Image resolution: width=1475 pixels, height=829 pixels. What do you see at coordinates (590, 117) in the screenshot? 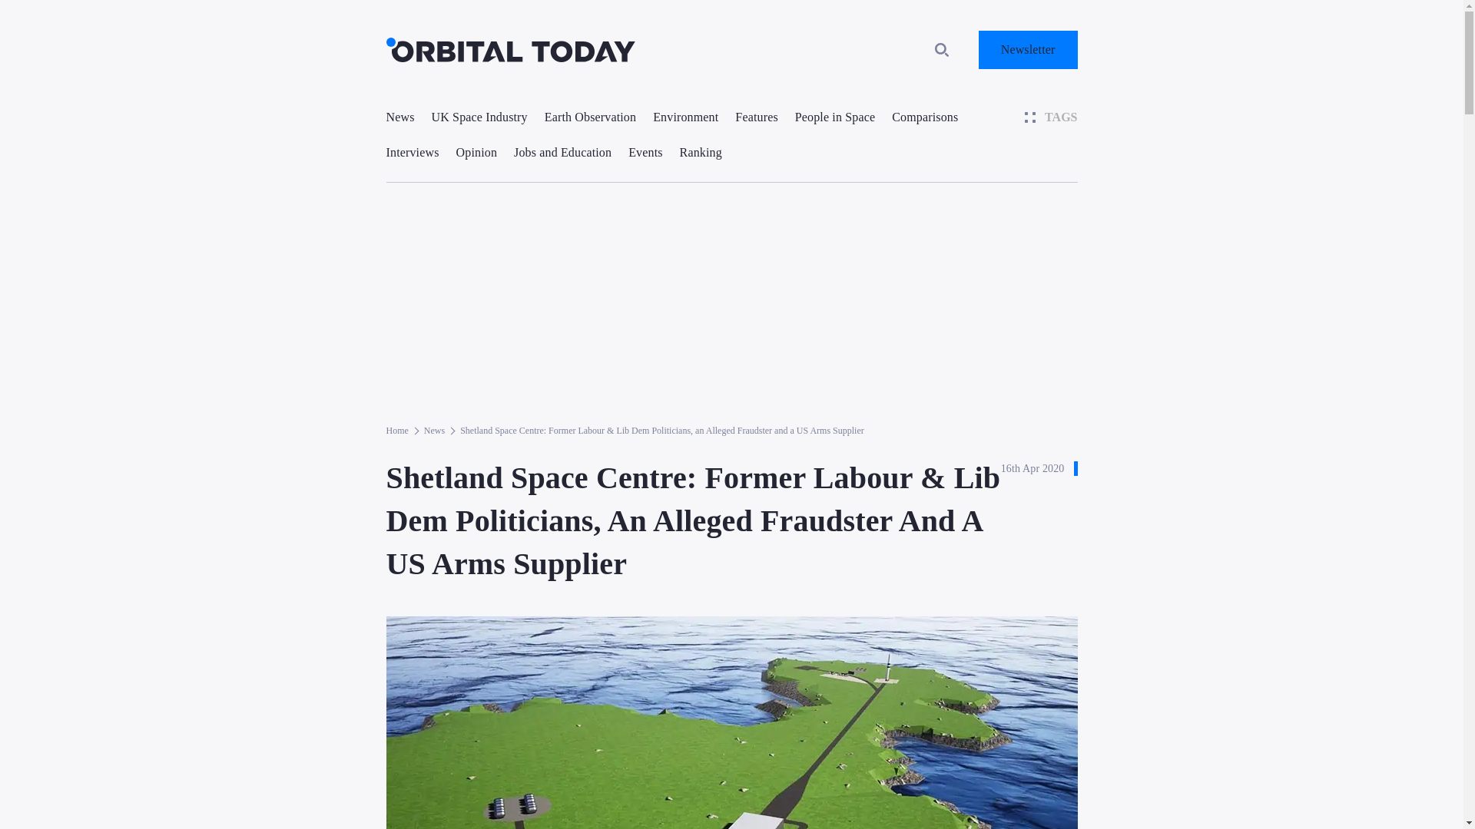
I see `Earth Observation` at bounding box center [590, 117].